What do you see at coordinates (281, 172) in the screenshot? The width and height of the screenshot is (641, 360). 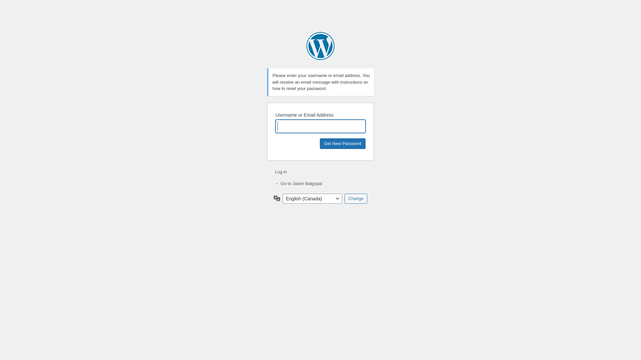 I see `Log in` at bounding box center [281, 172].